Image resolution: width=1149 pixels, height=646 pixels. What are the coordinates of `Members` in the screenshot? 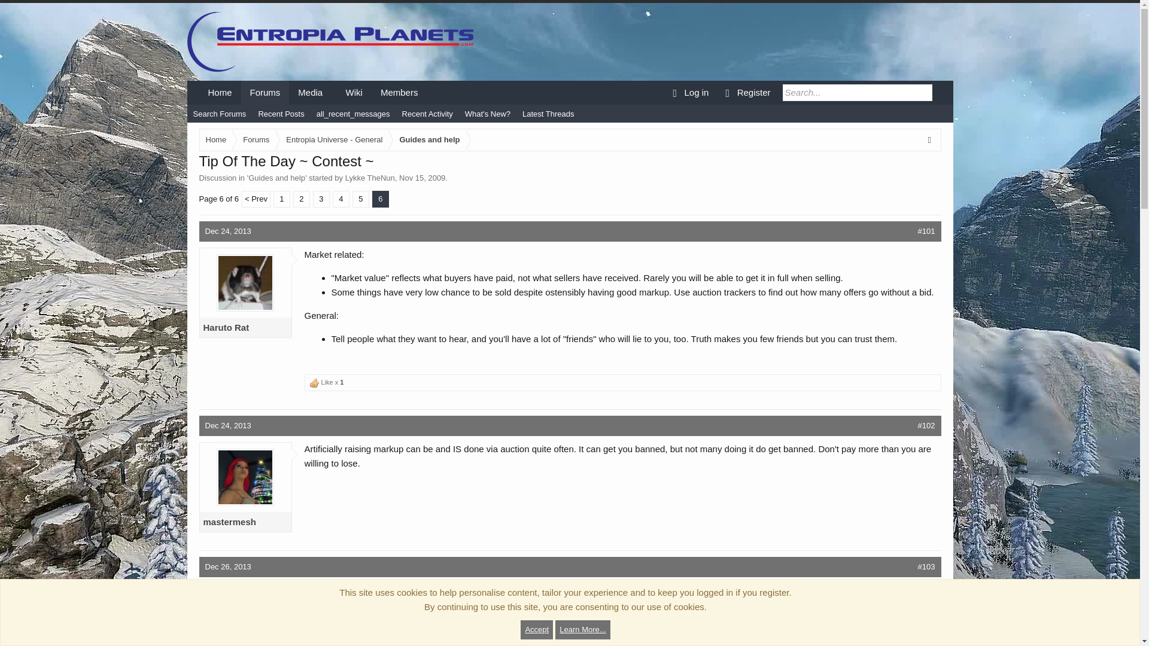 It's located at (399, 92).